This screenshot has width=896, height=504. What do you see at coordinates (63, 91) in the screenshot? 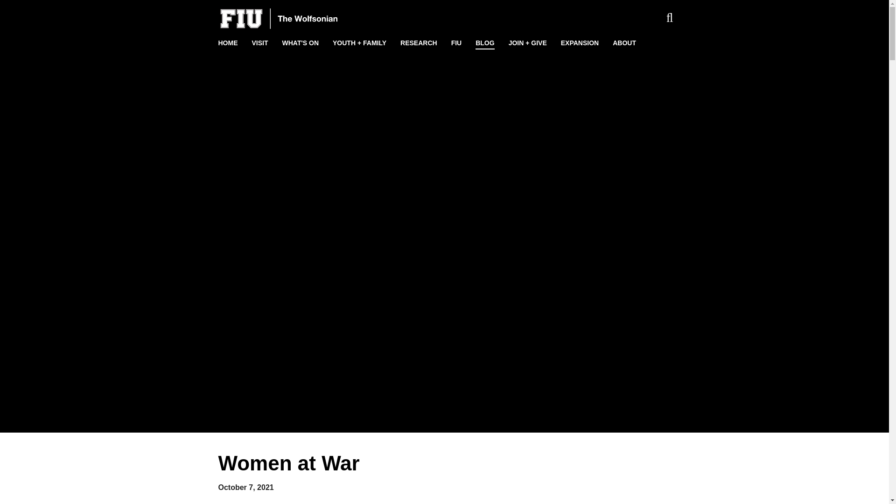
I see `Tours` at bounding box center [63, 91].